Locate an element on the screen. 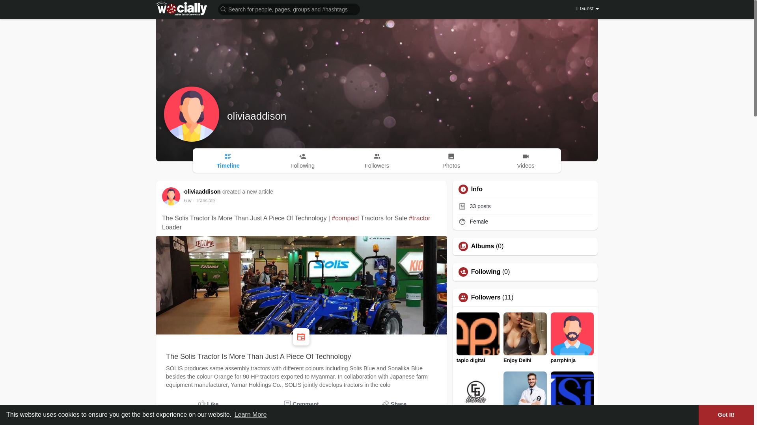  Translate is located at coordinates (204, 201).